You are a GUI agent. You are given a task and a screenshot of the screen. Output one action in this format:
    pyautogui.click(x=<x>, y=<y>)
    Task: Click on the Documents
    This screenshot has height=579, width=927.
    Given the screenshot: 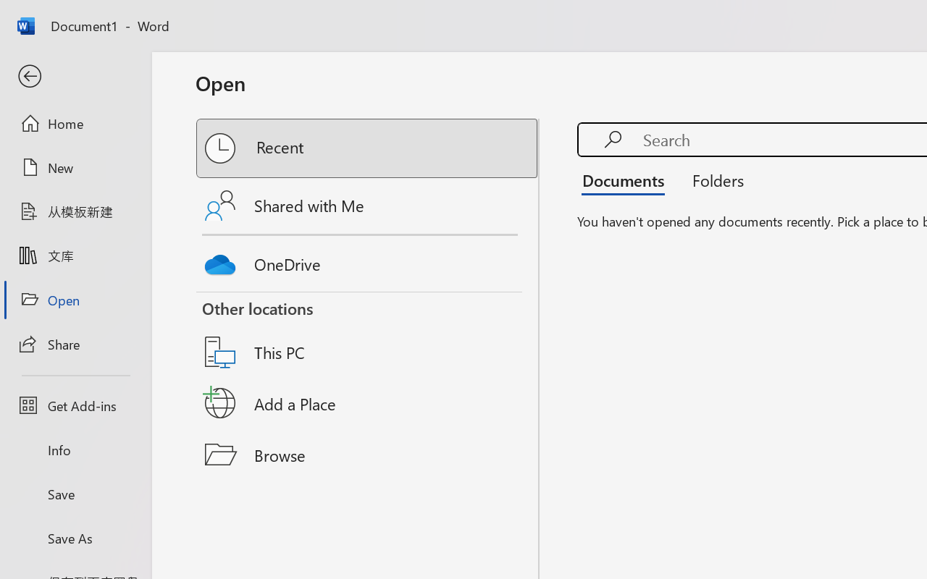 What is the action you would take?
    pyautogui.click(x=627, y=179)
    